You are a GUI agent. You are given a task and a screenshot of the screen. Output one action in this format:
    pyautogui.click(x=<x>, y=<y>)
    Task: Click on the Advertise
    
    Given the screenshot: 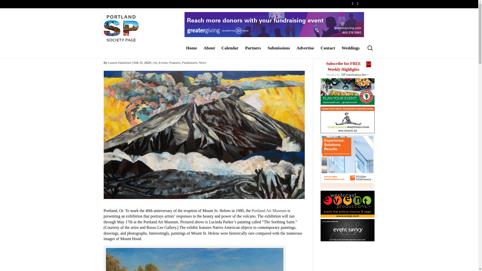 What is the action you would take?
    pyautogui.click(x=305, y=52)
    